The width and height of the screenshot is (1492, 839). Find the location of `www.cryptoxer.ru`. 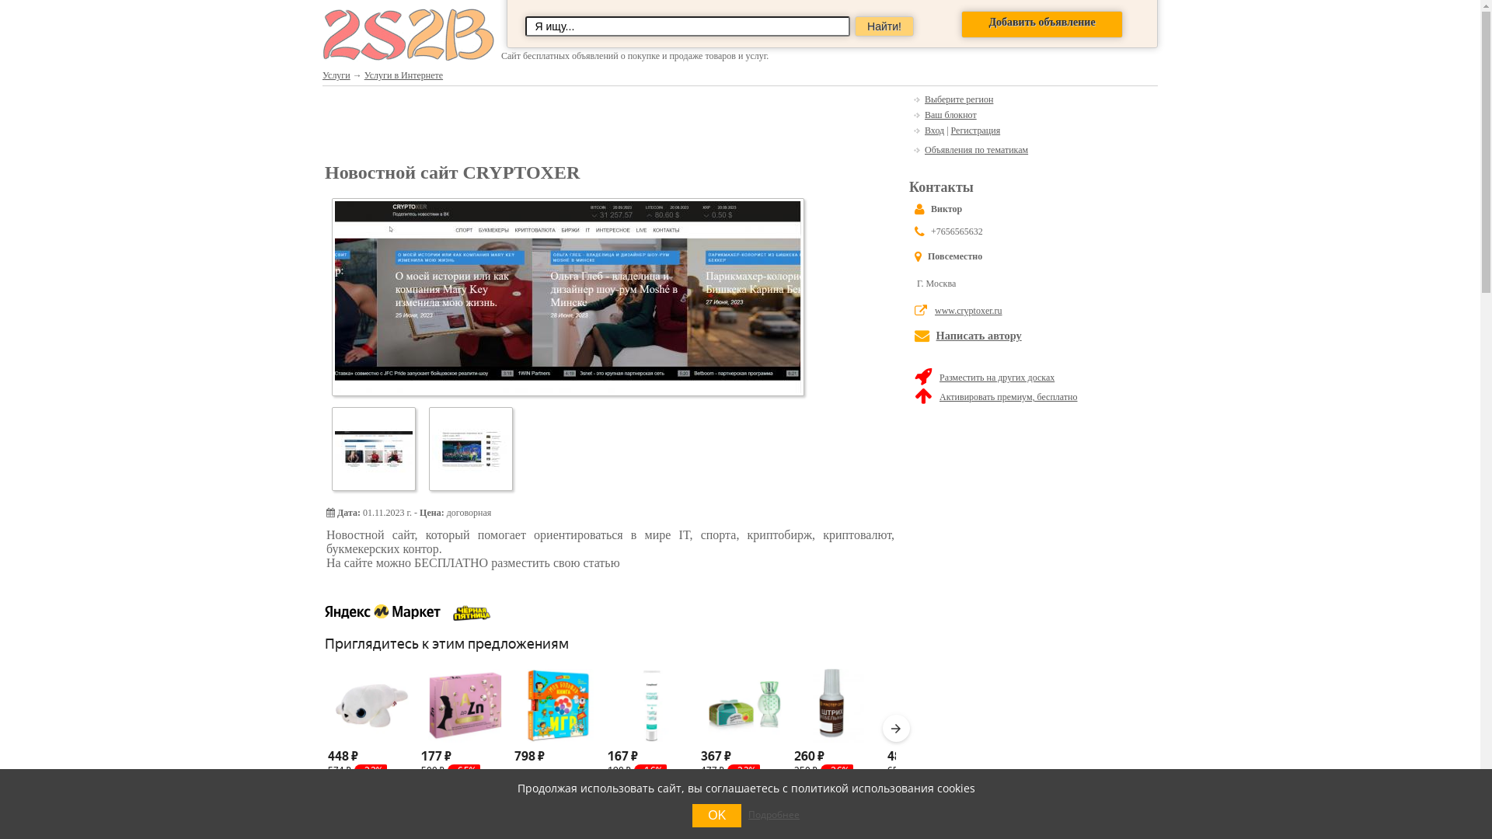

www.cryptoxer.ru is located at coordinates (968, 311).